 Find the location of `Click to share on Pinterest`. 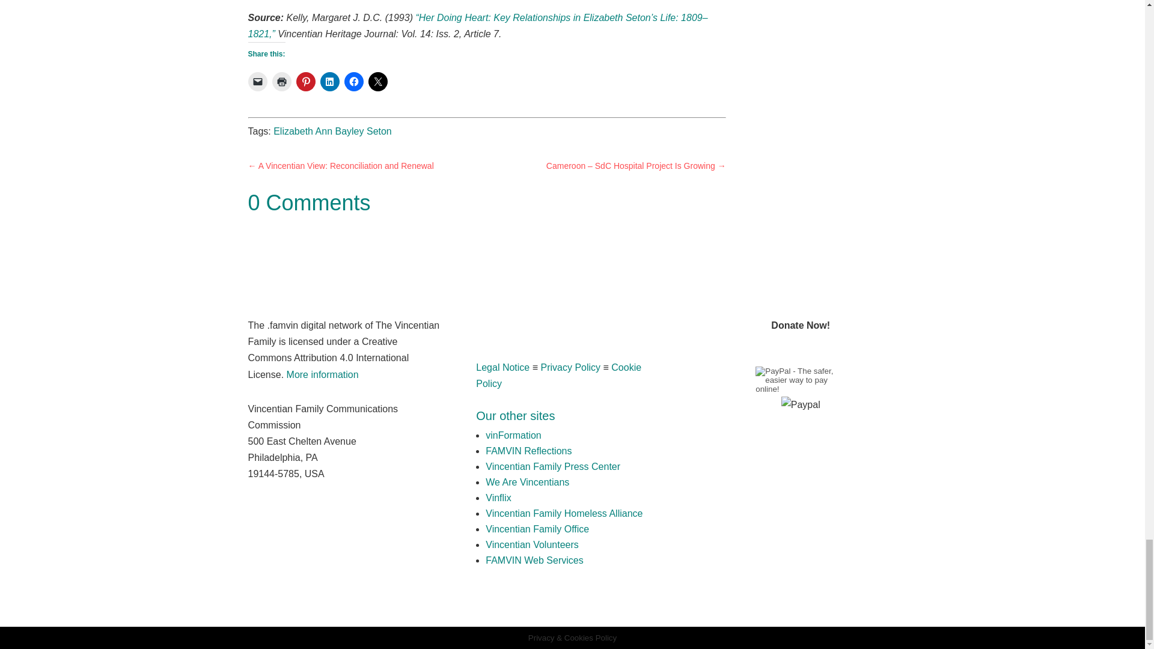

Click to share on Pinterest is located at coordinates (305, 82).